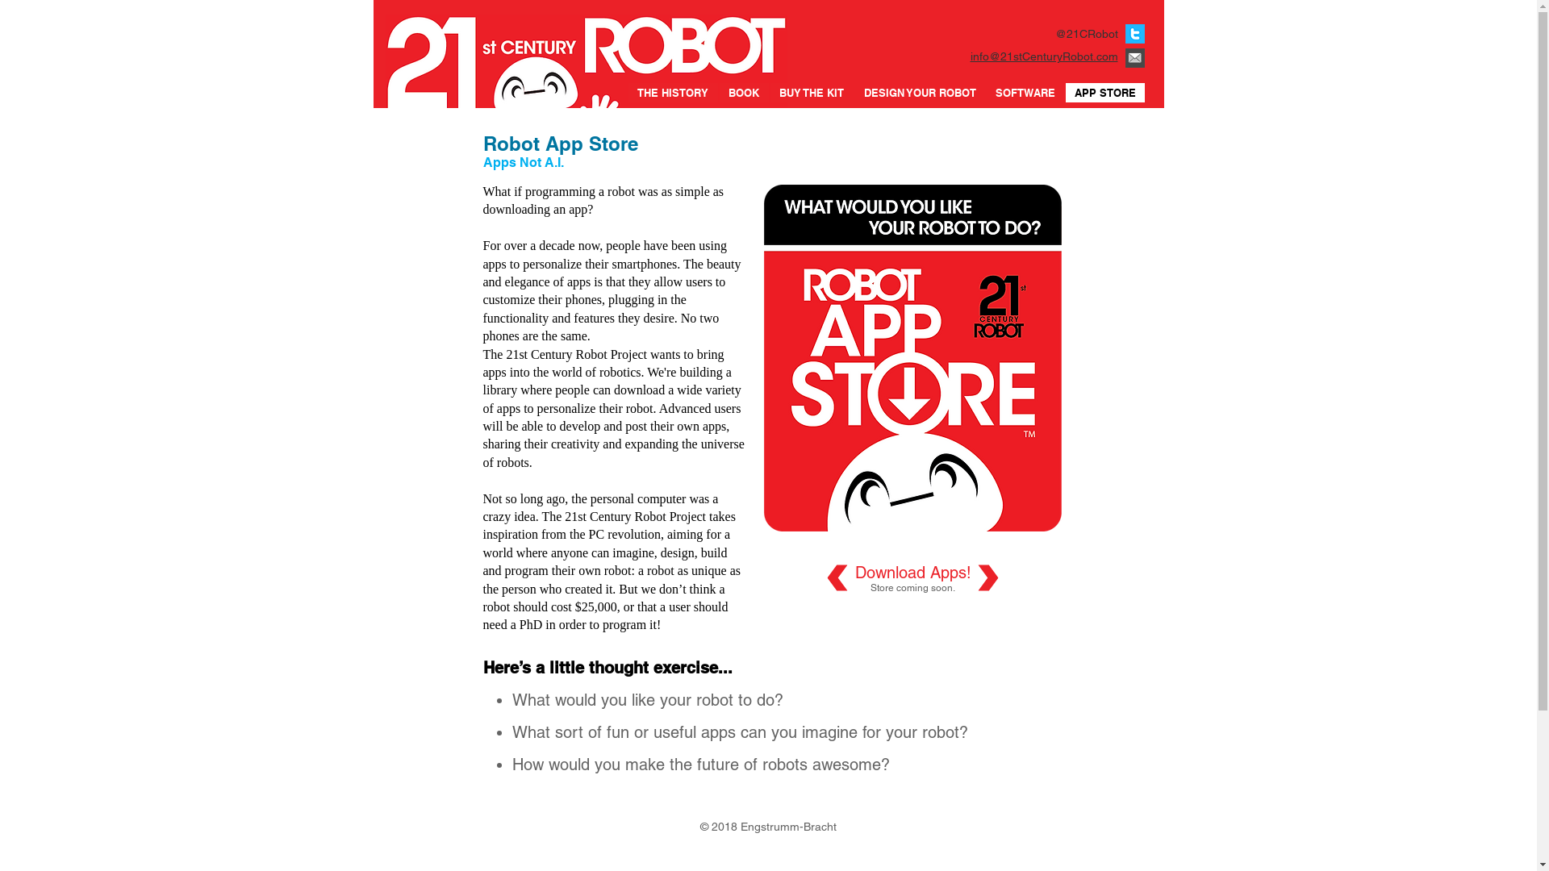 The height and width of the screenshot is (871, 1549). I want to click on DESIGN YOUR ROBOT, so click(920, 93).